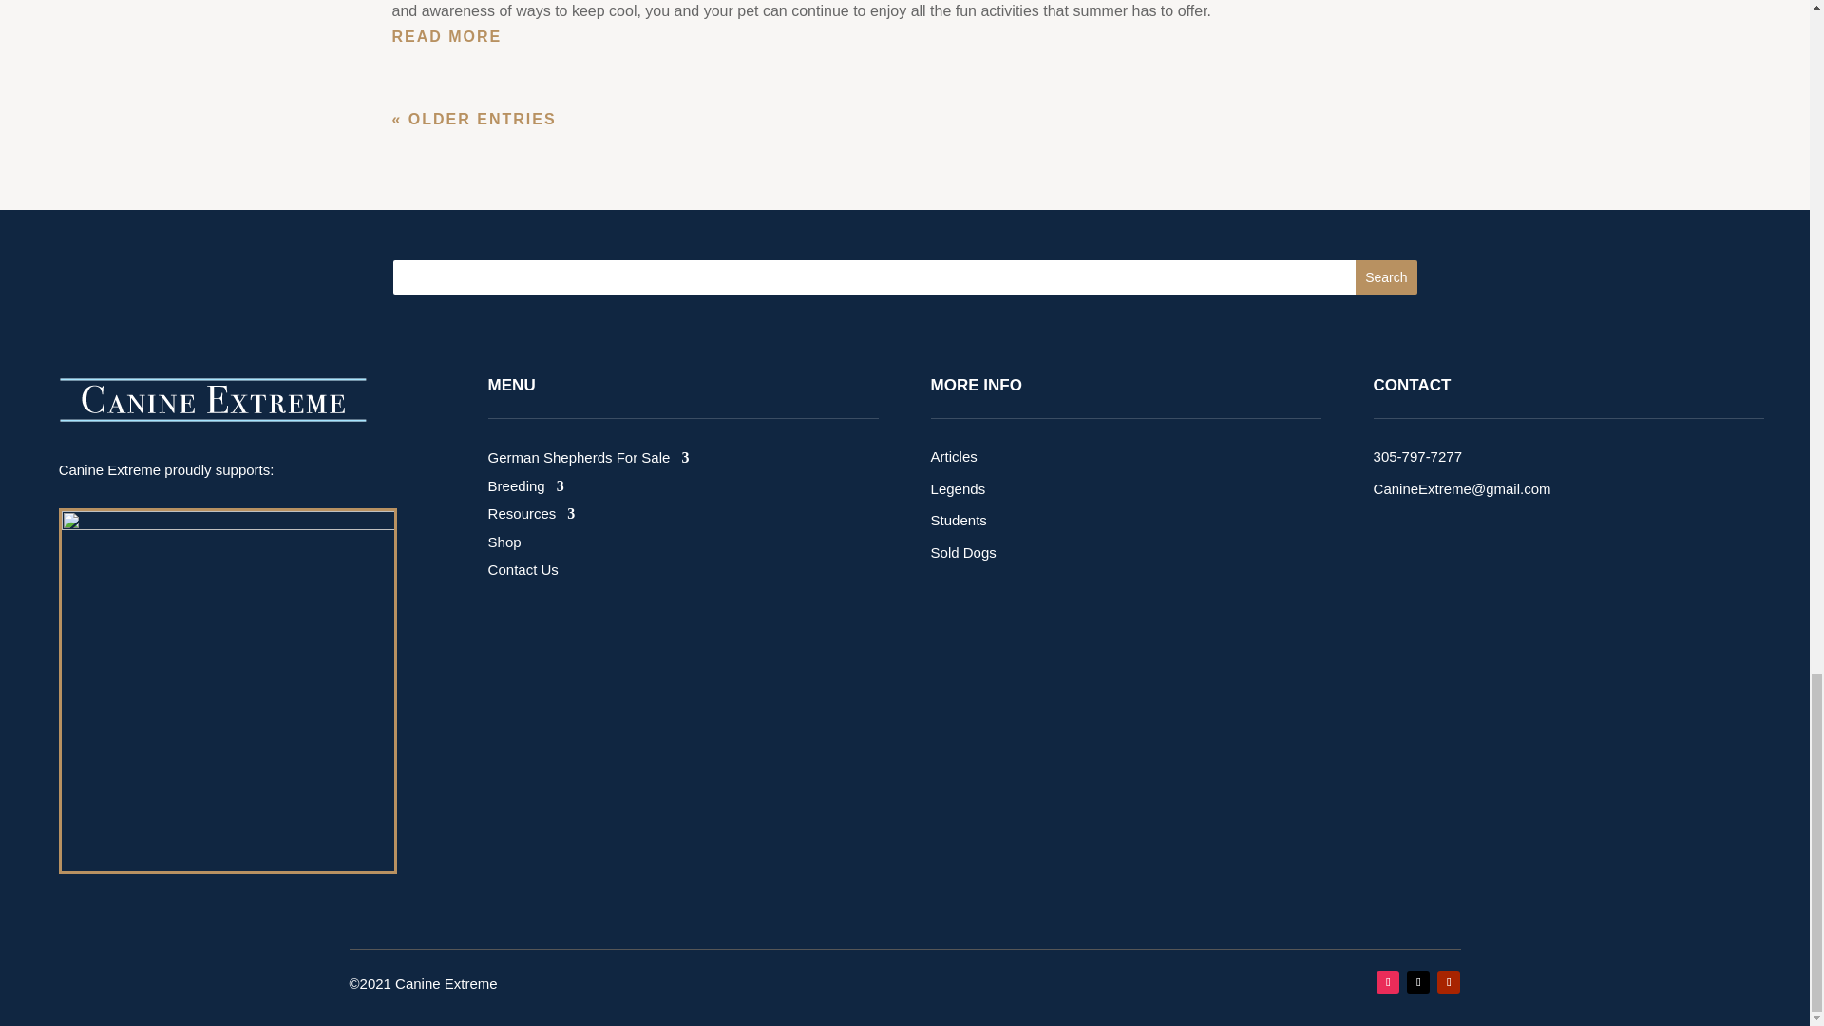  I want to click on READ MORE, so click(904, 36).